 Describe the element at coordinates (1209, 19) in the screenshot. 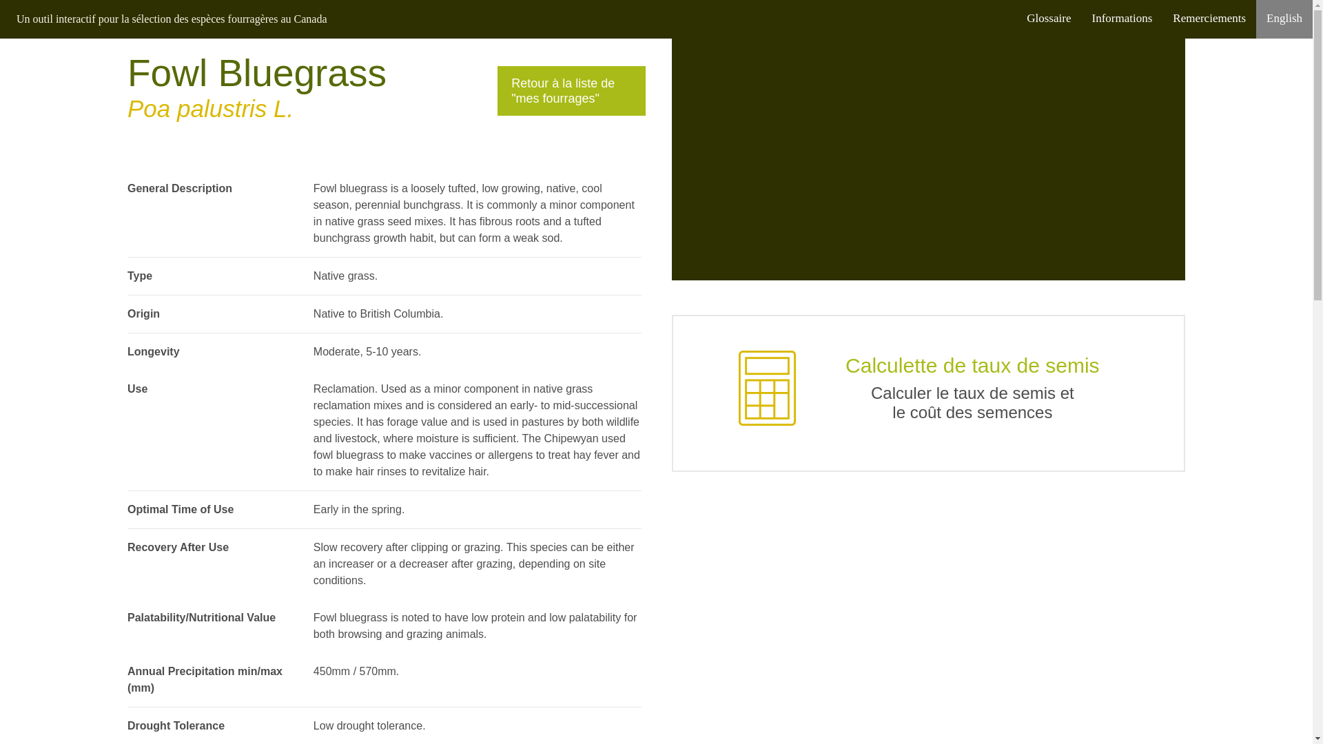

I see `Remerciements` at that location.